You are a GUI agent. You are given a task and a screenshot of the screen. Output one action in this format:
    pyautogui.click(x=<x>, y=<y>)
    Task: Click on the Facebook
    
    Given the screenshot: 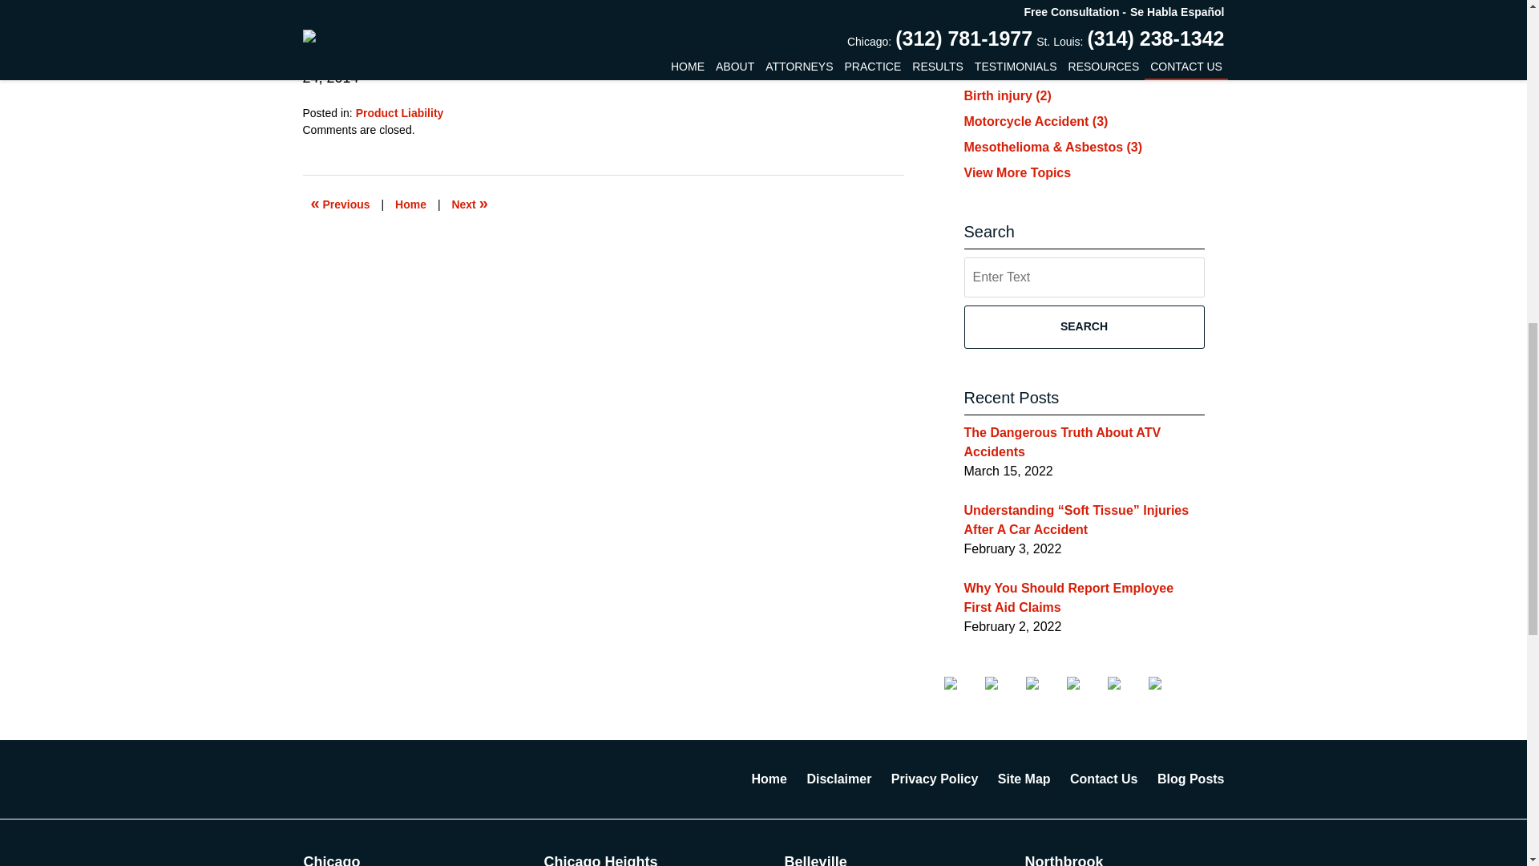 What is the action you would take?
    pyautogui.click(x=963, y=682)
    